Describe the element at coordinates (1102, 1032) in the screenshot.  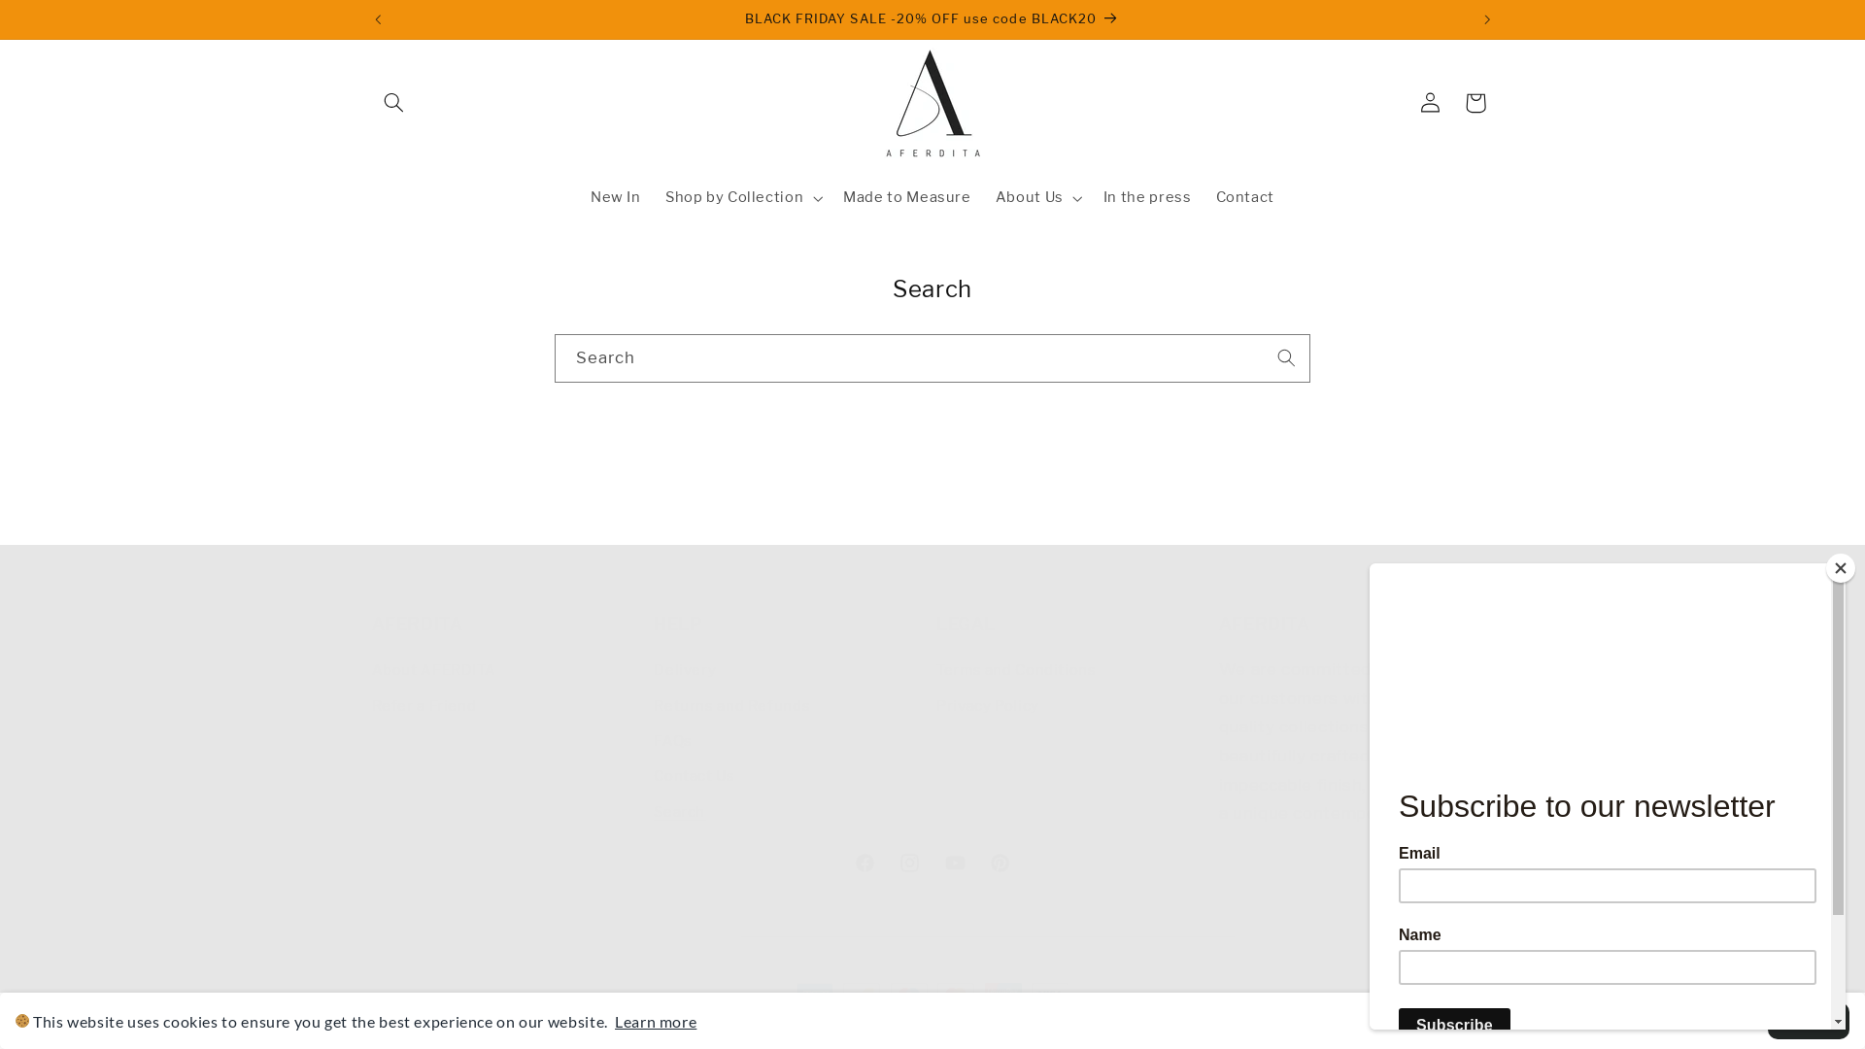
I see `Shipping policy` at that location.